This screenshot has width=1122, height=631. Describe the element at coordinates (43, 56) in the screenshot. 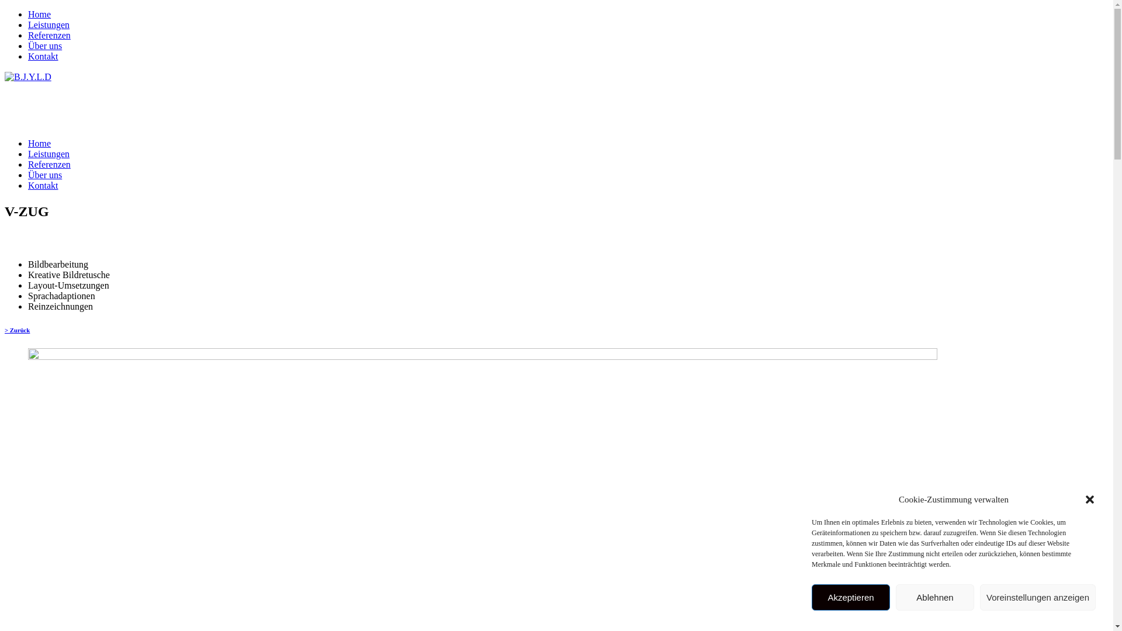

I see `Kontakt` at that location.